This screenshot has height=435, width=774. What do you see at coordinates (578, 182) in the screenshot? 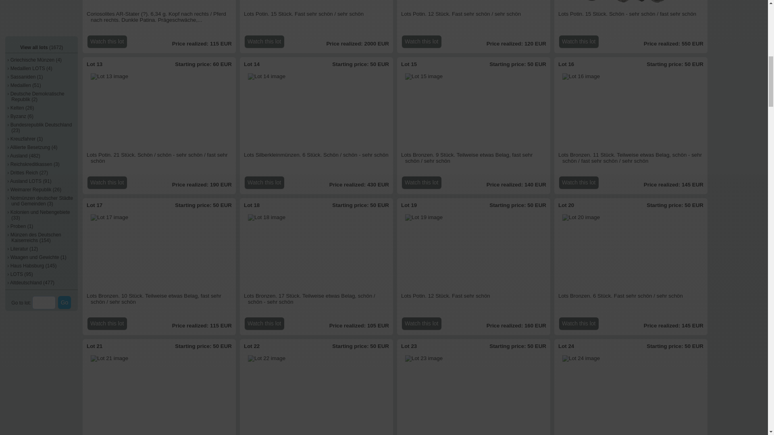
I see `Watch this lot` at bounding box center [578, 182].